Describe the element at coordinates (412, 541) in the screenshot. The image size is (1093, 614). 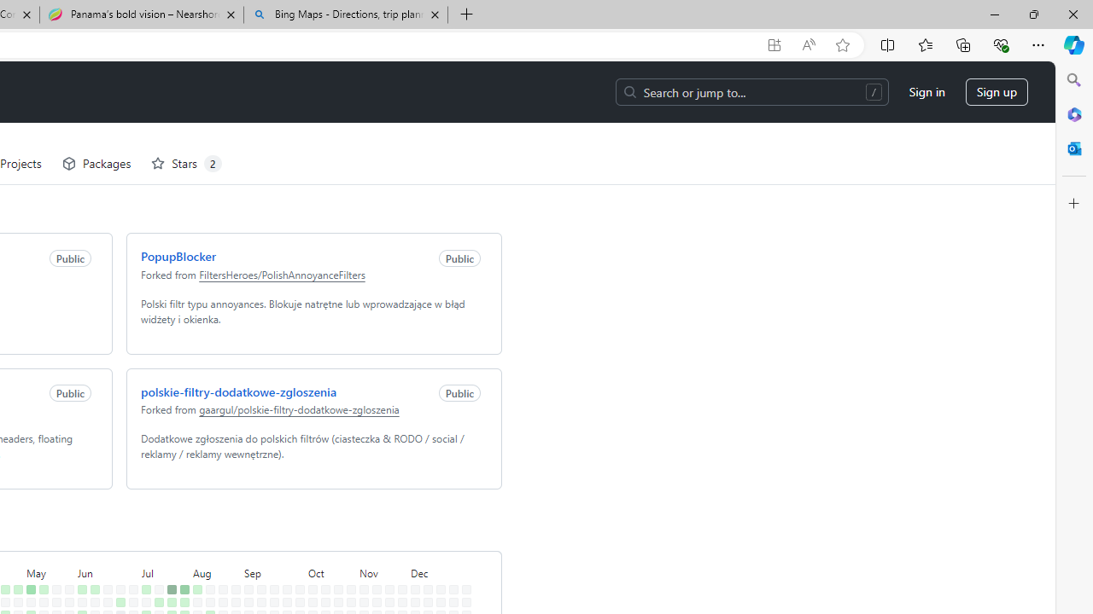
I see `No contributions on December 2nd.` at that location.